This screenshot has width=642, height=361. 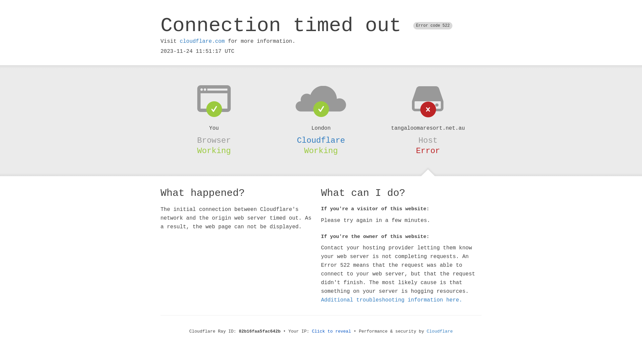 What do you see at coordinates (440, 332) in the screenshot?
I see `Cloudflare` at bounding box center [440, 332].